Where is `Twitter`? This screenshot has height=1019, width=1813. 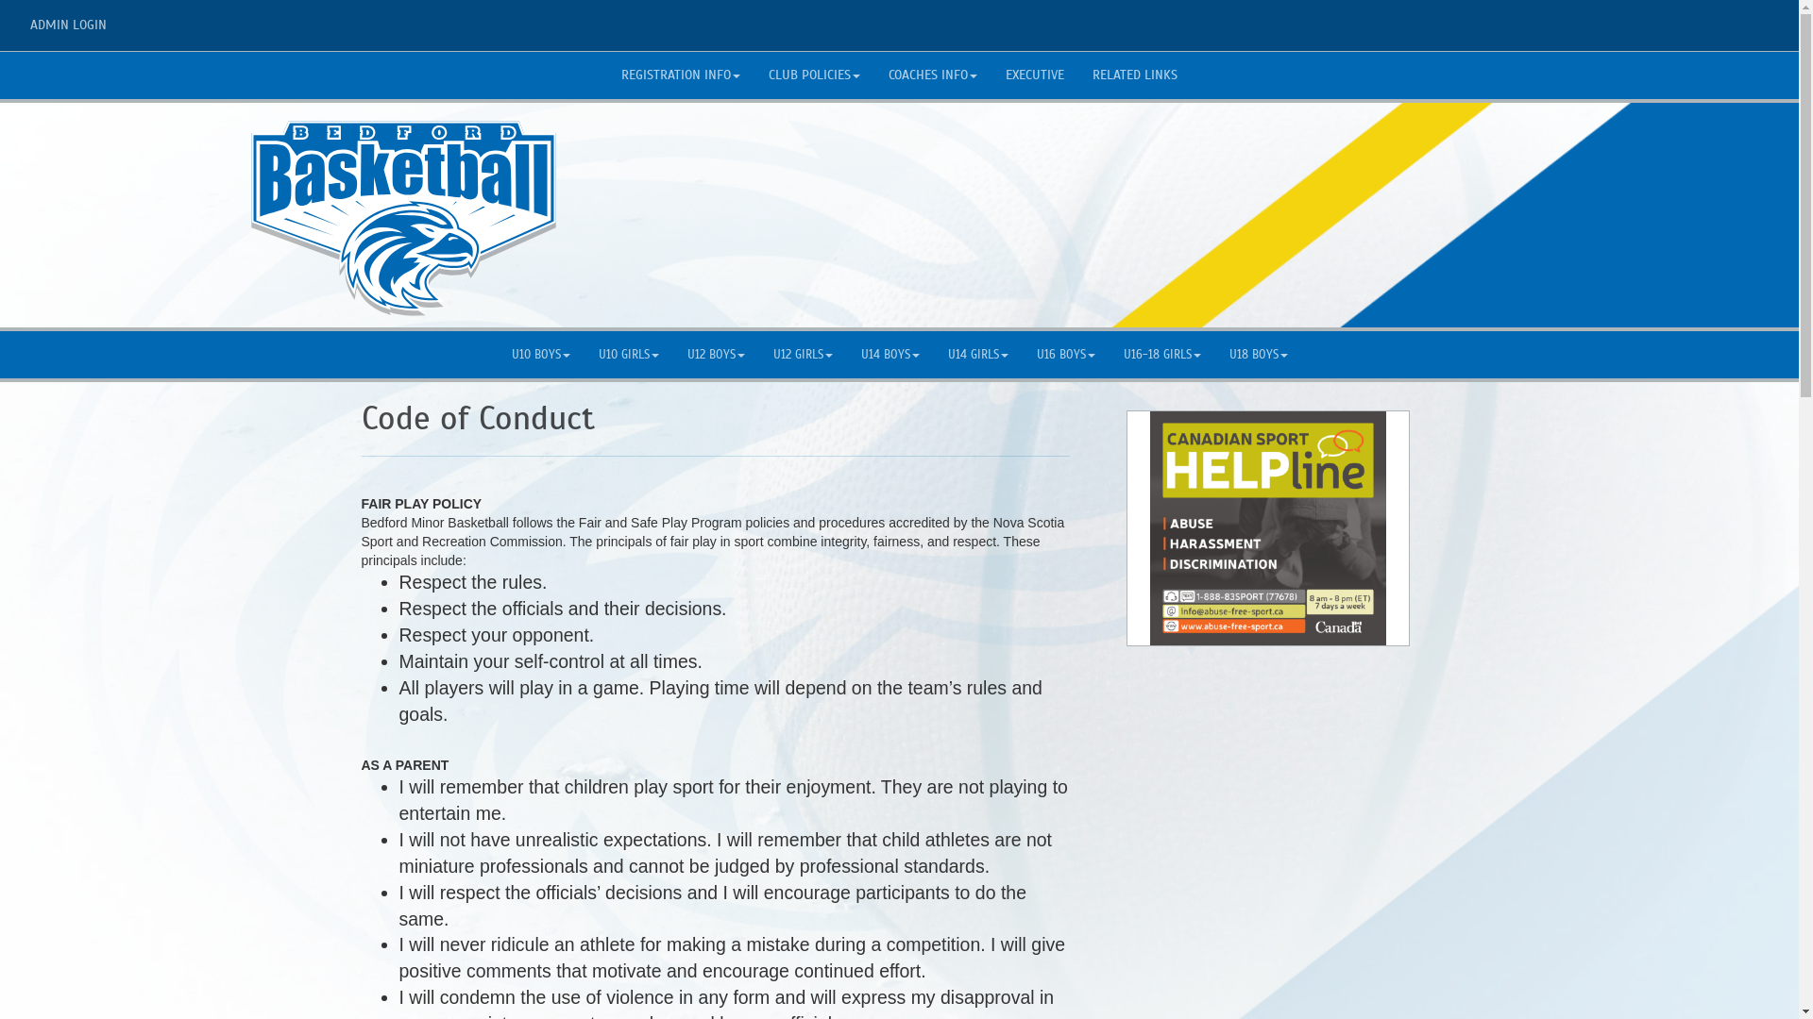 Twitter is located at coordinates (1758, 20).